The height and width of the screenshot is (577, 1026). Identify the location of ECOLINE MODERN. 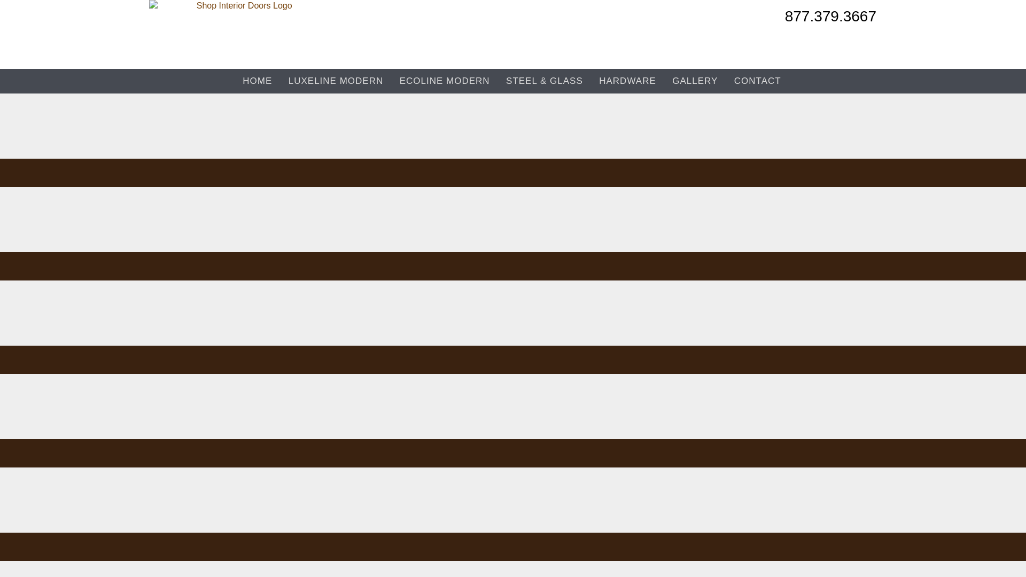
(445, 81).